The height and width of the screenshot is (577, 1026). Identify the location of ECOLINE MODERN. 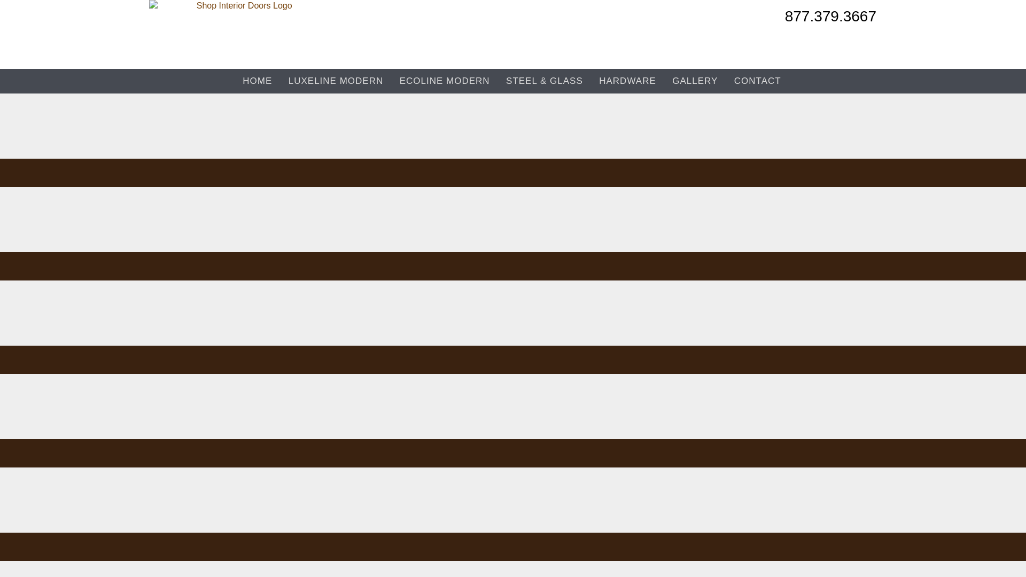
(445, 81).